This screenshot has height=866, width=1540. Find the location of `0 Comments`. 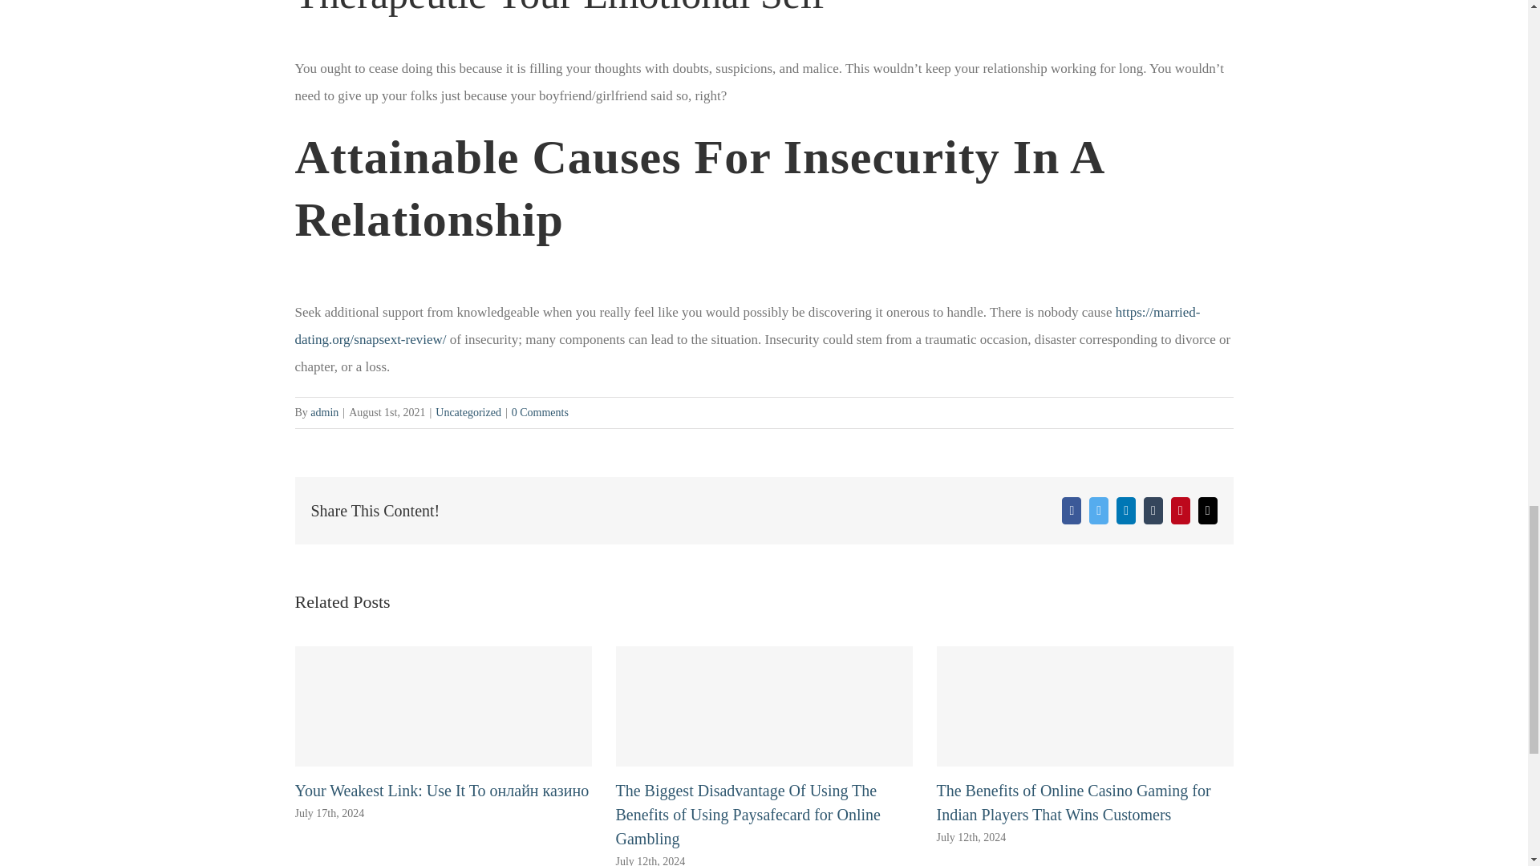

0 Comments is located at coordinates (539, 412).